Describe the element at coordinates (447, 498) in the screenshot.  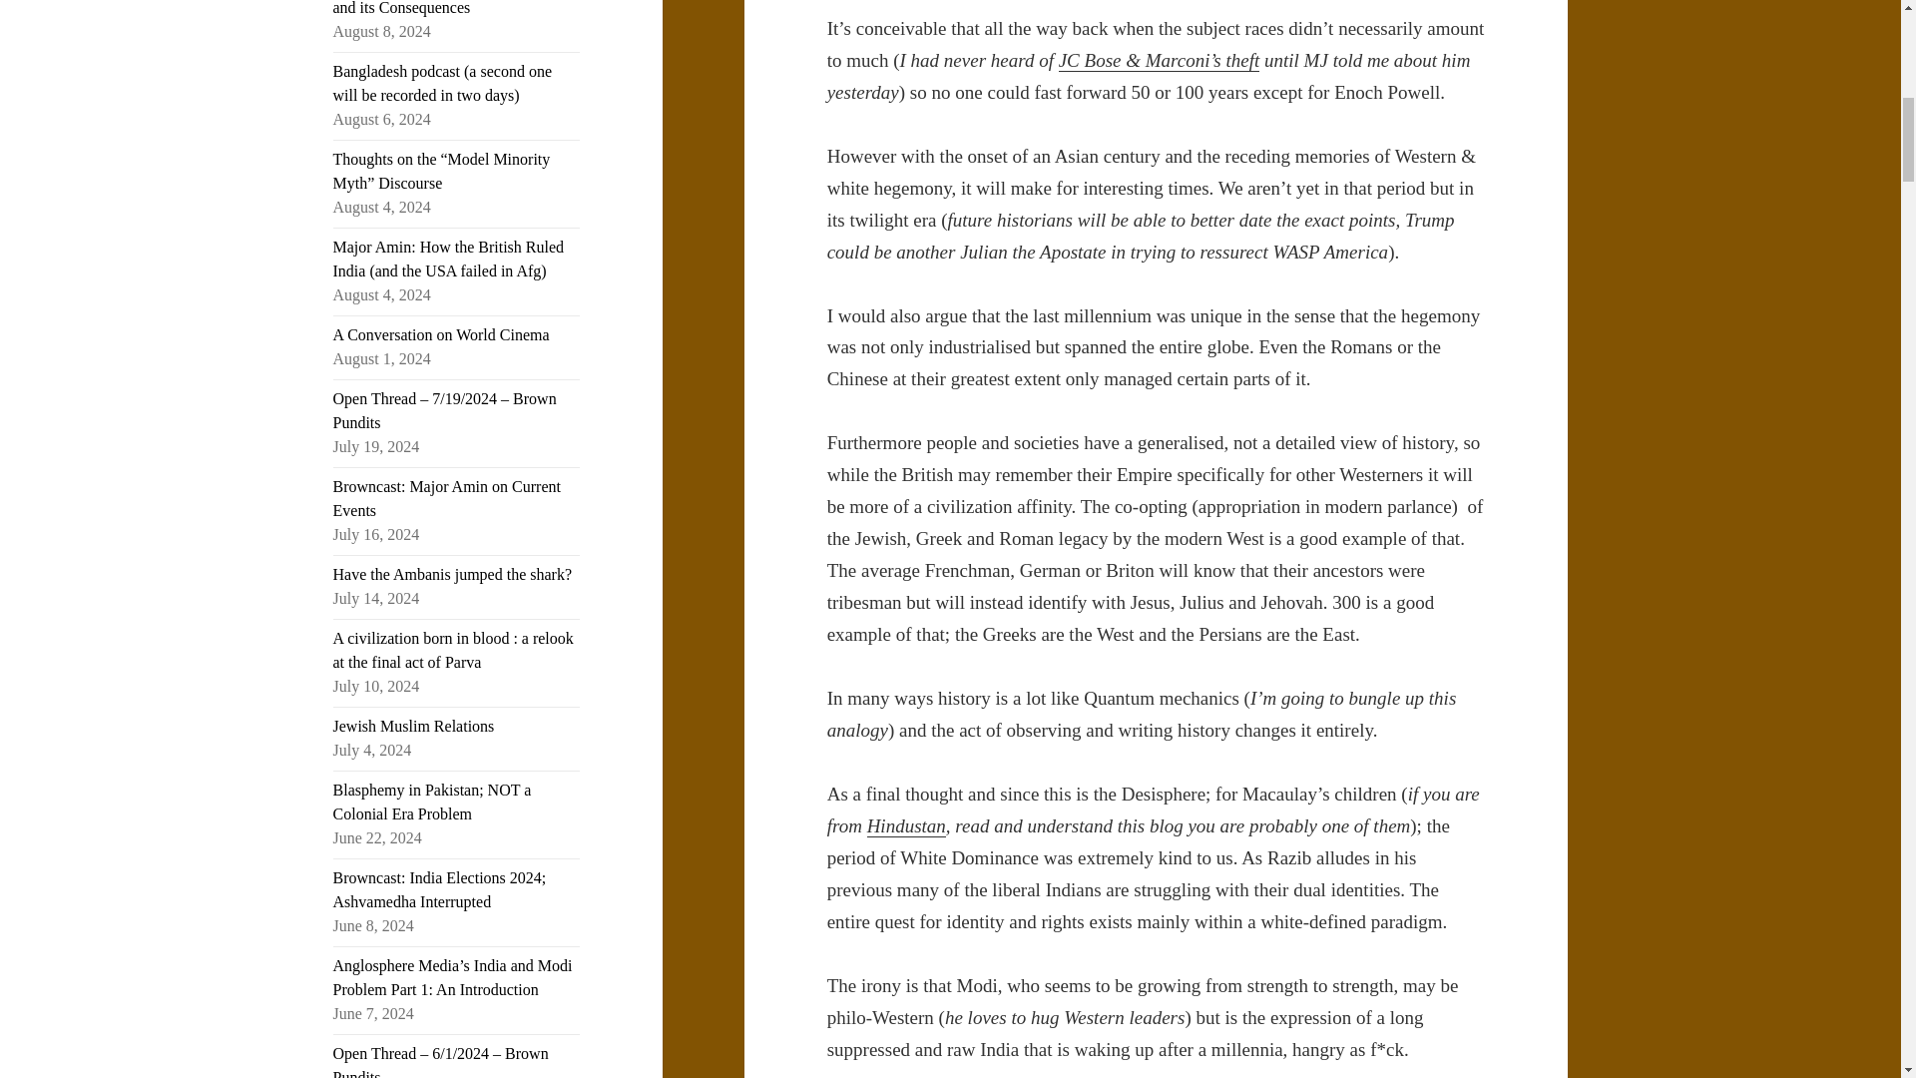
I see `Browncast: Major Amin on Current Events` at that location.